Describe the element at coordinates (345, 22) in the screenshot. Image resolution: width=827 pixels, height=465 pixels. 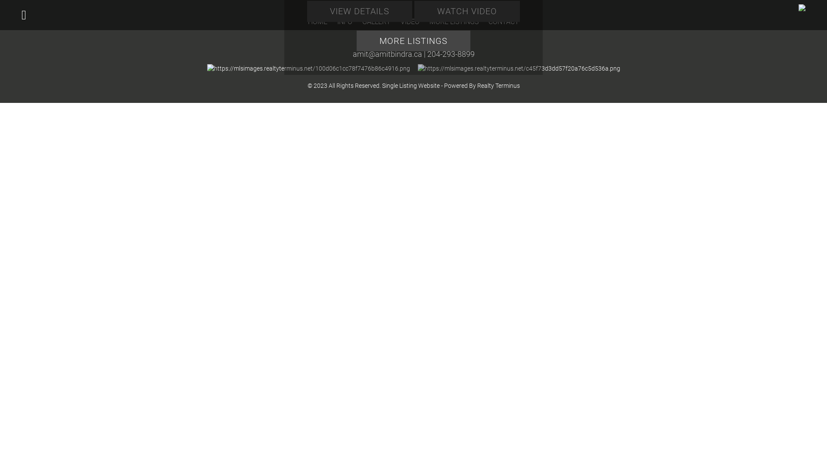
I see `INFO` at that location.